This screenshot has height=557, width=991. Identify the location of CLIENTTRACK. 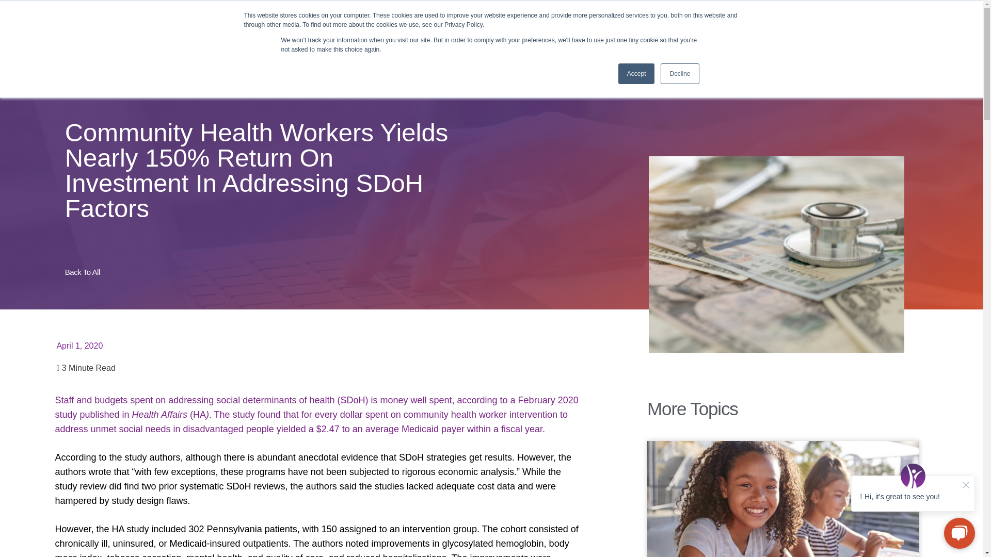
(218, 12).